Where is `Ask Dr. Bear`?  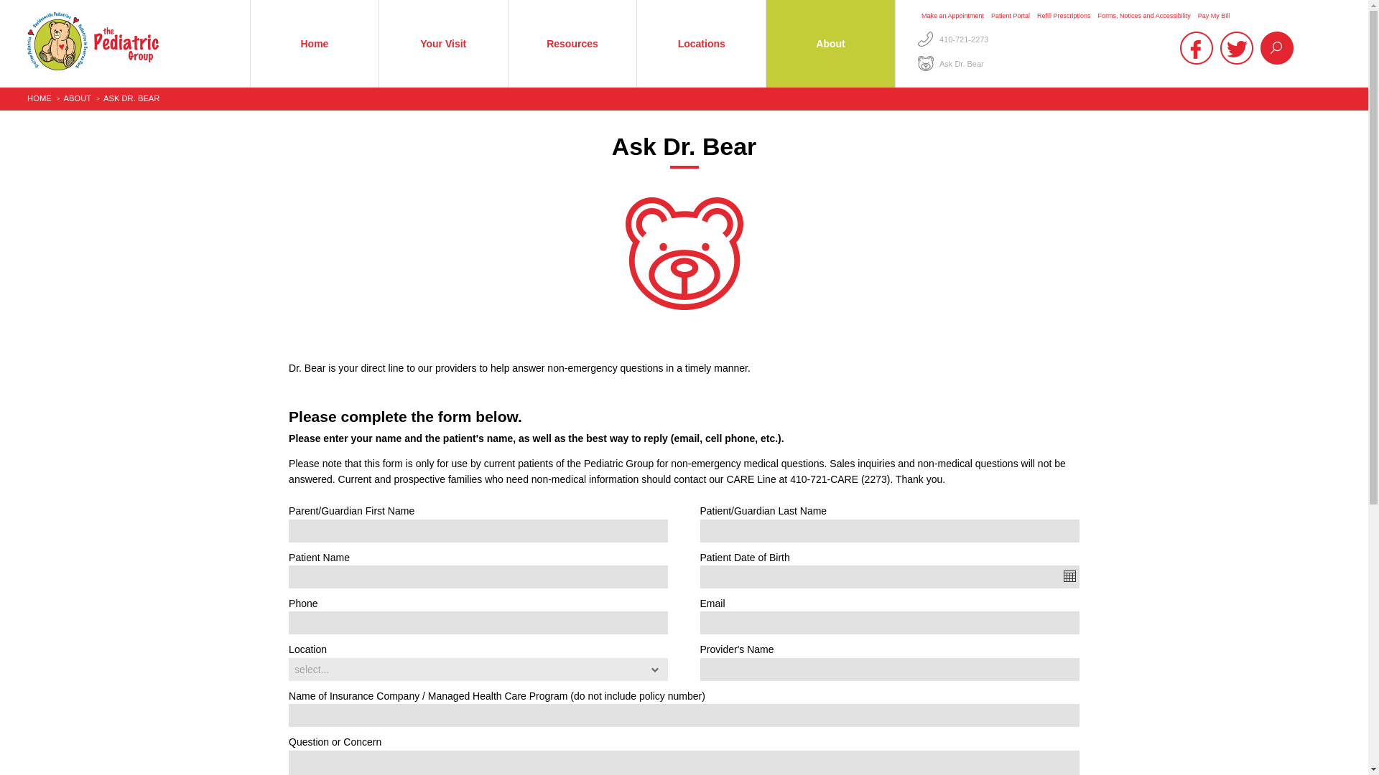 Ask Dr. Bear is located at coordinates (961, 64).